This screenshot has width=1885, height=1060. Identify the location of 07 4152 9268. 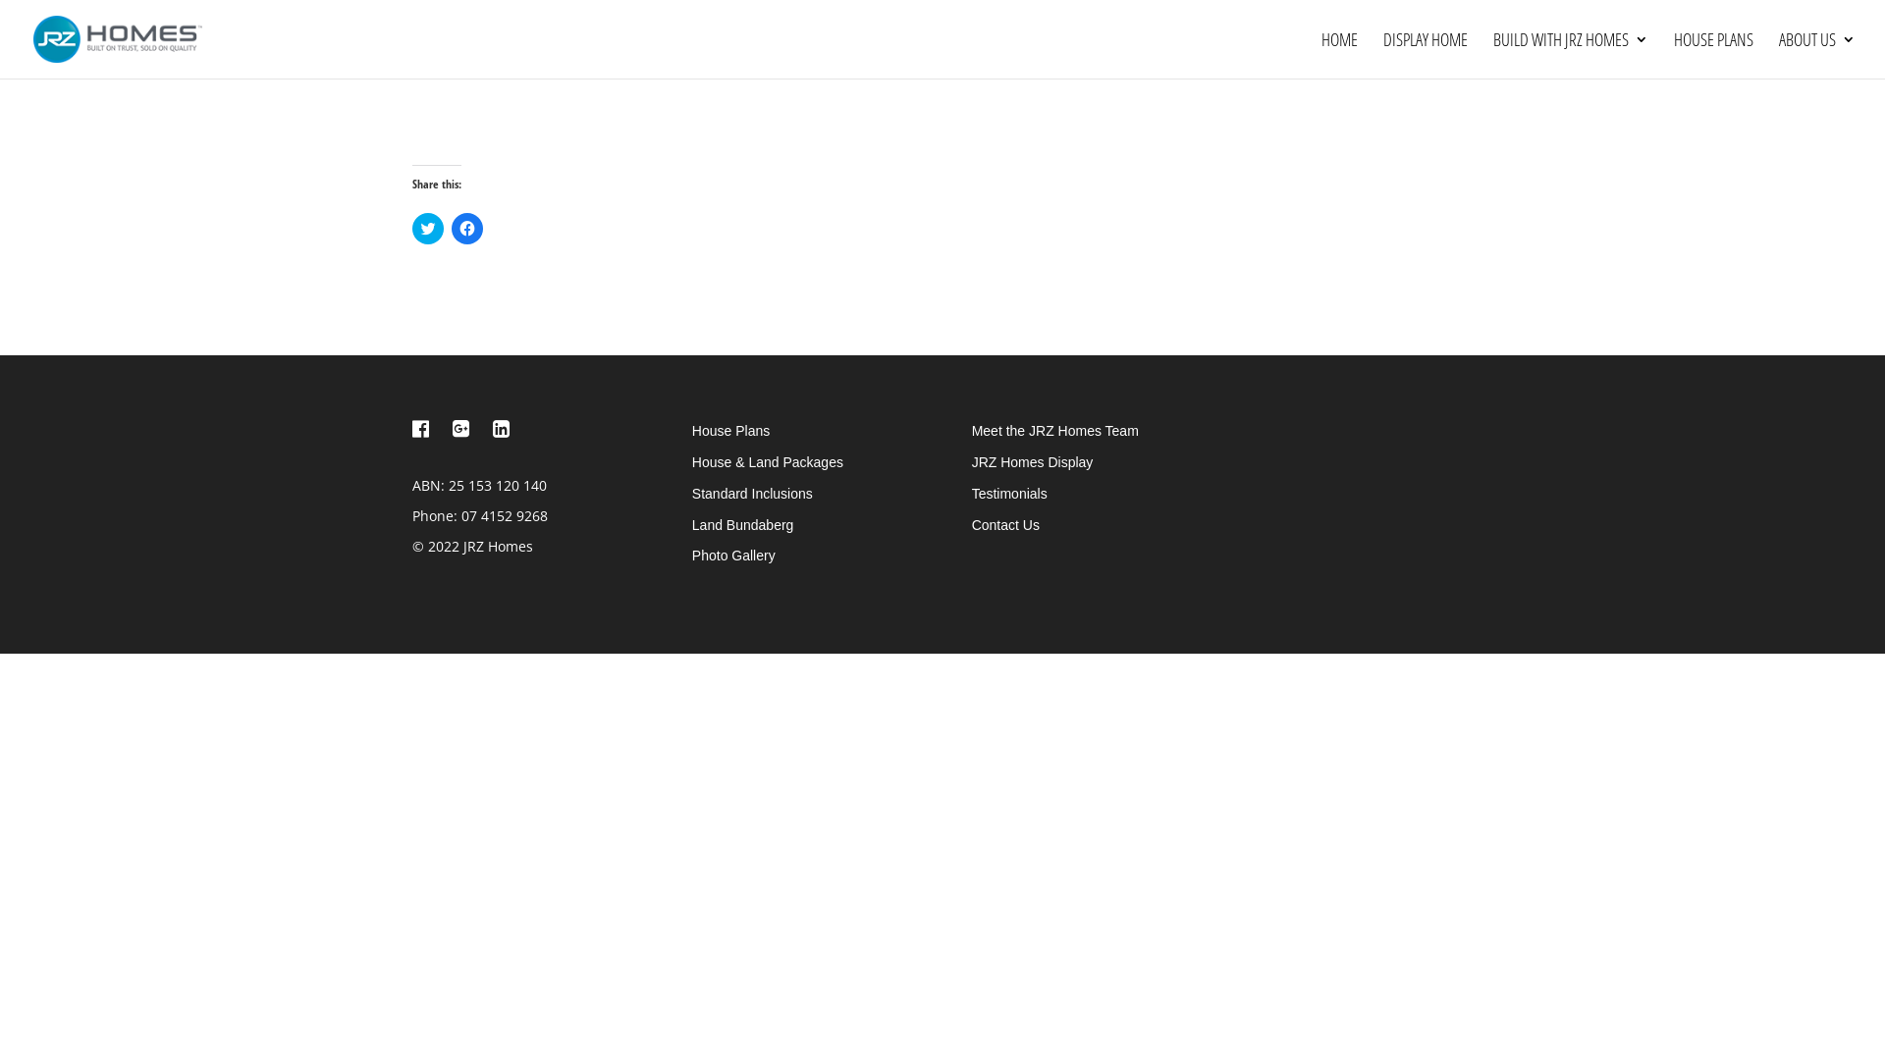
(505, 516).